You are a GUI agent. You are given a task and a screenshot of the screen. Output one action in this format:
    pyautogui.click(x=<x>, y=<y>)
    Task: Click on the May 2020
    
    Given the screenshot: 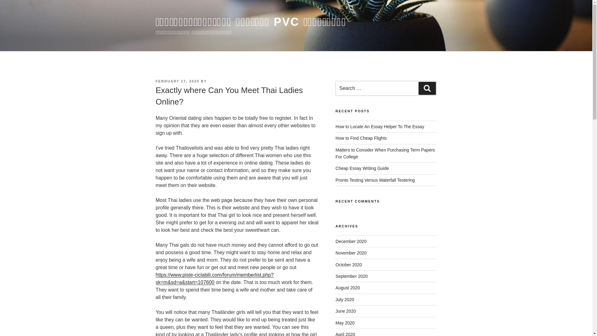 What is the action you would take?
    pyautogui.click(x=345, y=323)
    